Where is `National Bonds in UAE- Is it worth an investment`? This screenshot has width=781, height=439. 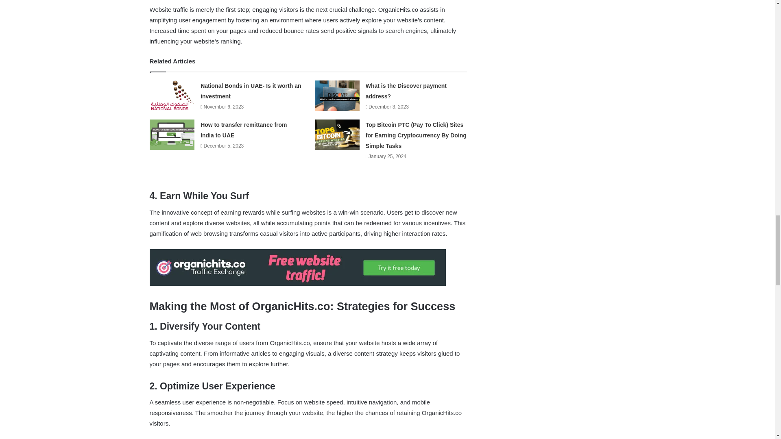
National Bonds in UAE- Is it worth an investment is located at coordinates (251, 91).